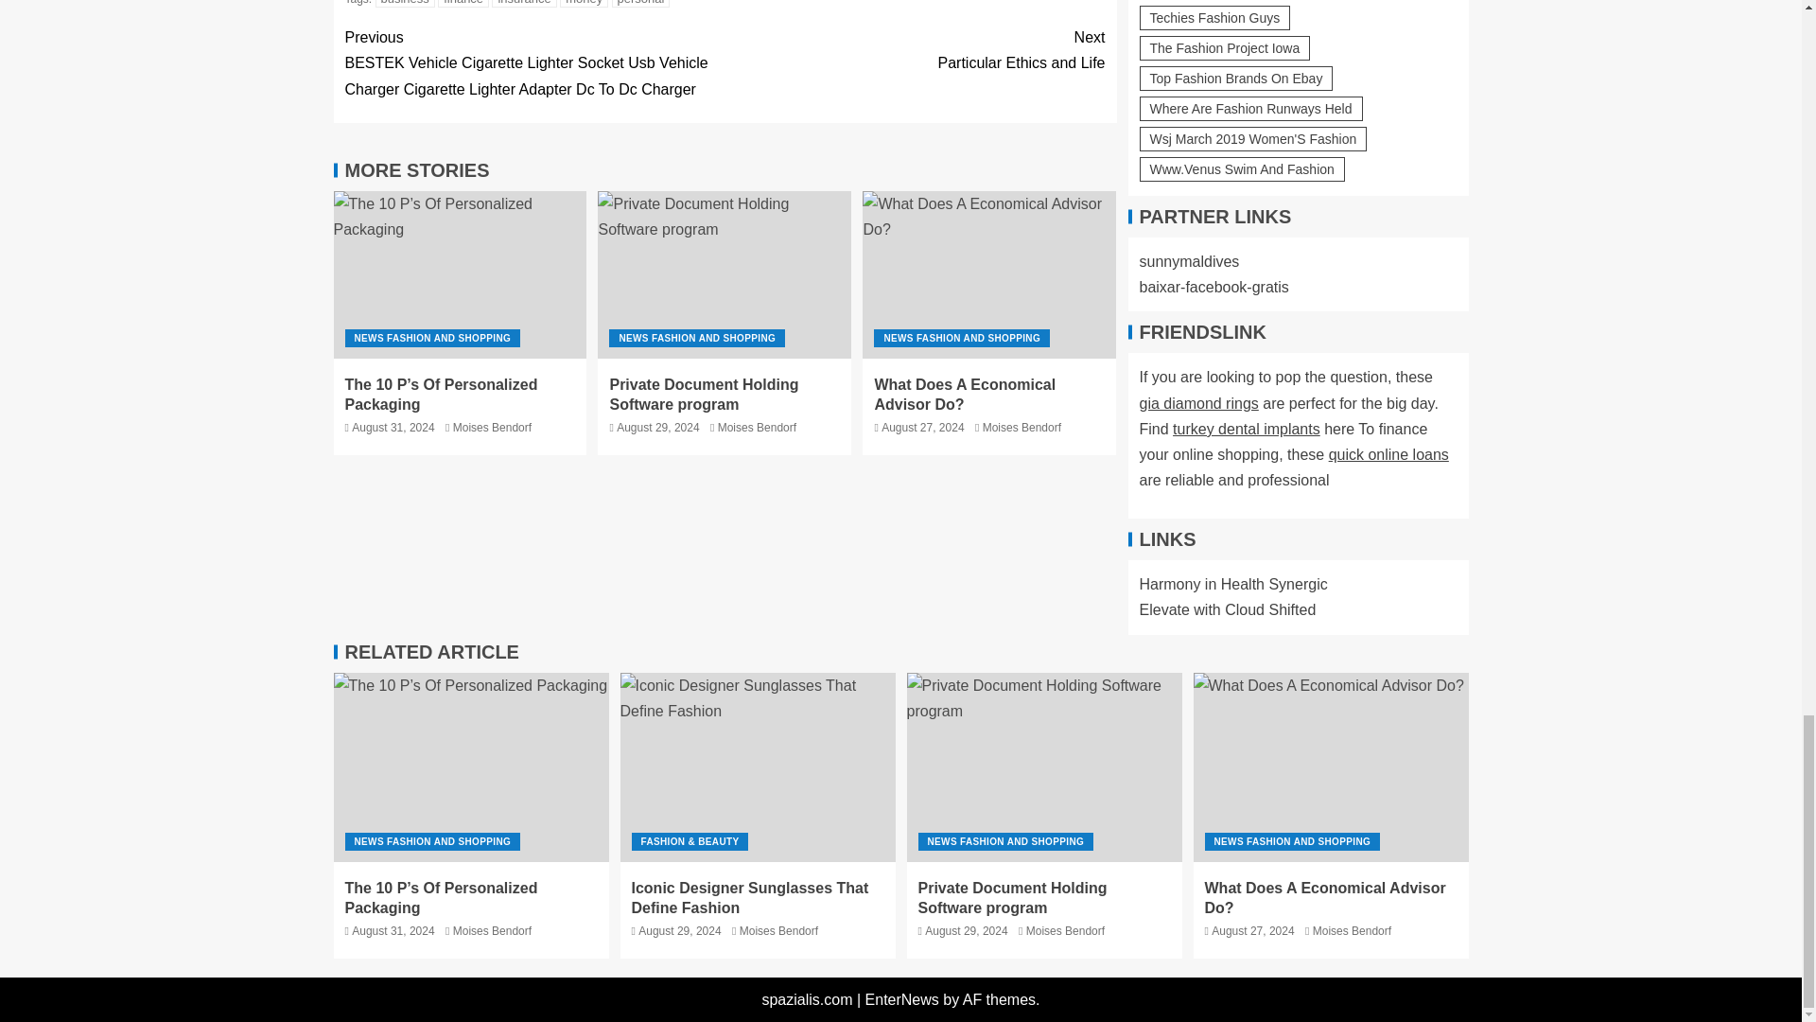  Describe the element at coordinates (704, 395) in the screenshot. I see `Private Document Holding Software program` at that location.